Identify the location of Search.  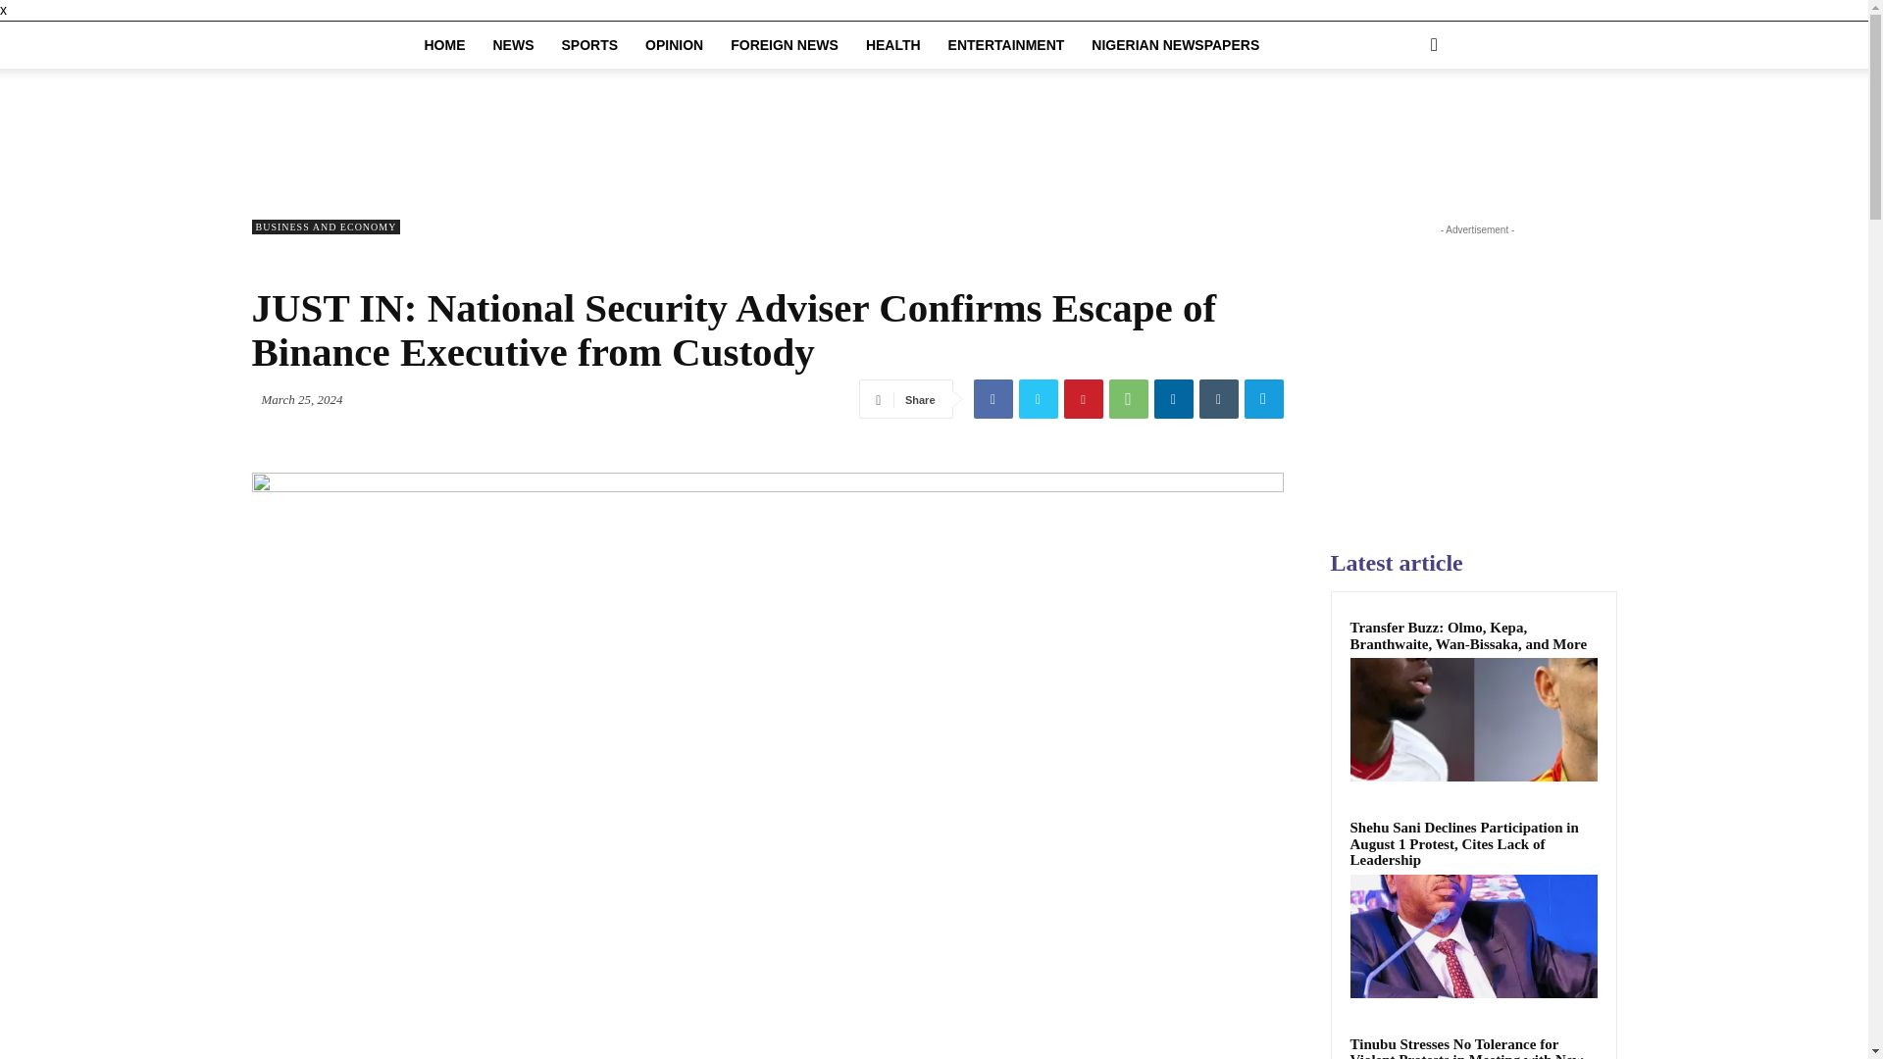
(1402, 124).